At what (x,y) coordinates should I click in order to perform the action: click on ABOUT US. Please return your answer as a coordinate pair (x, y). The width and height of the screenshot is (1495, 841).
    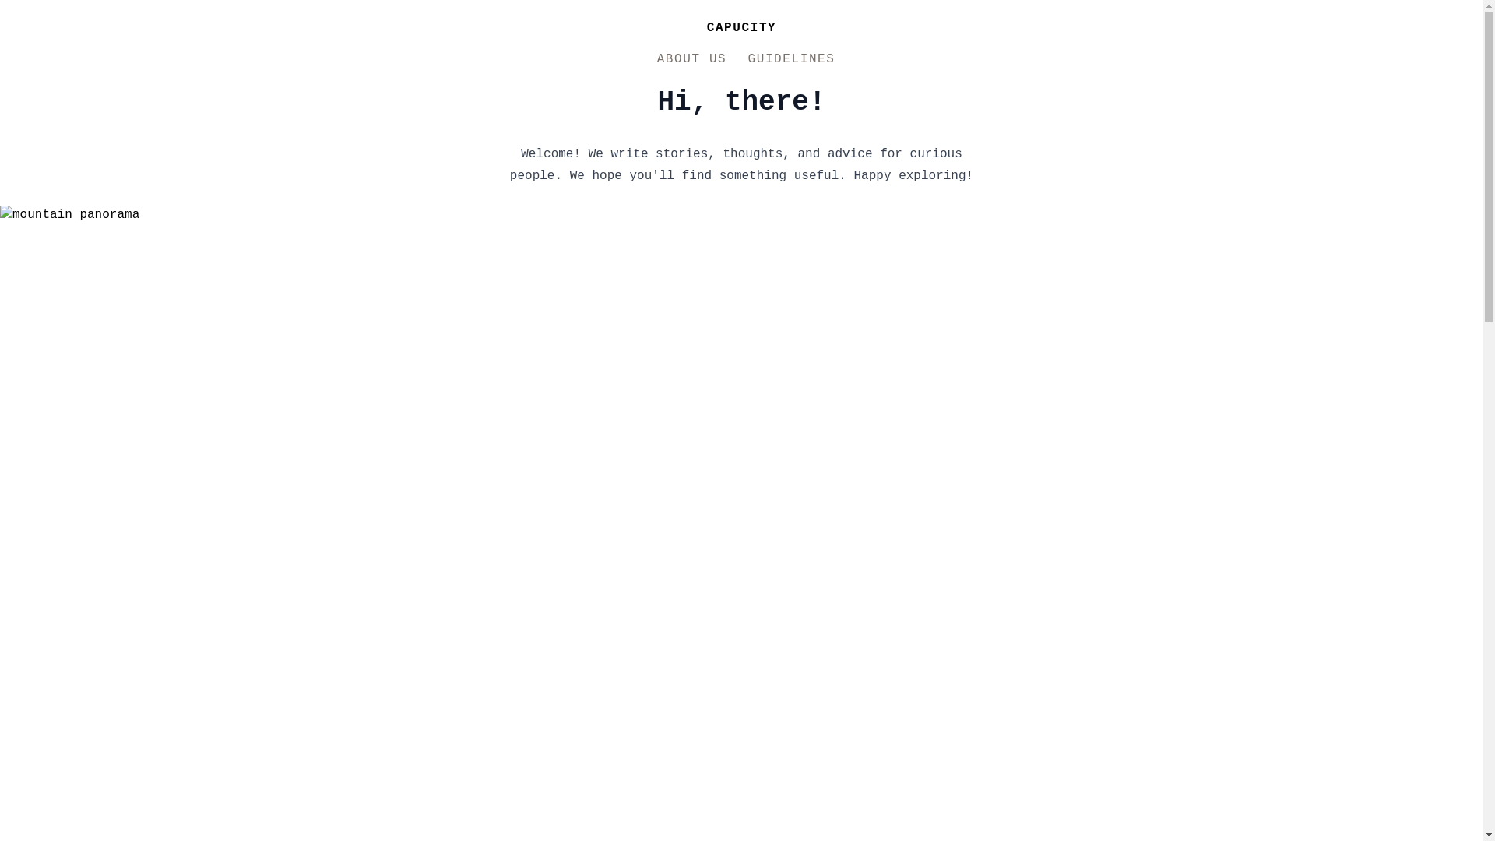
    Looking at the image, I should click on (691, 59).